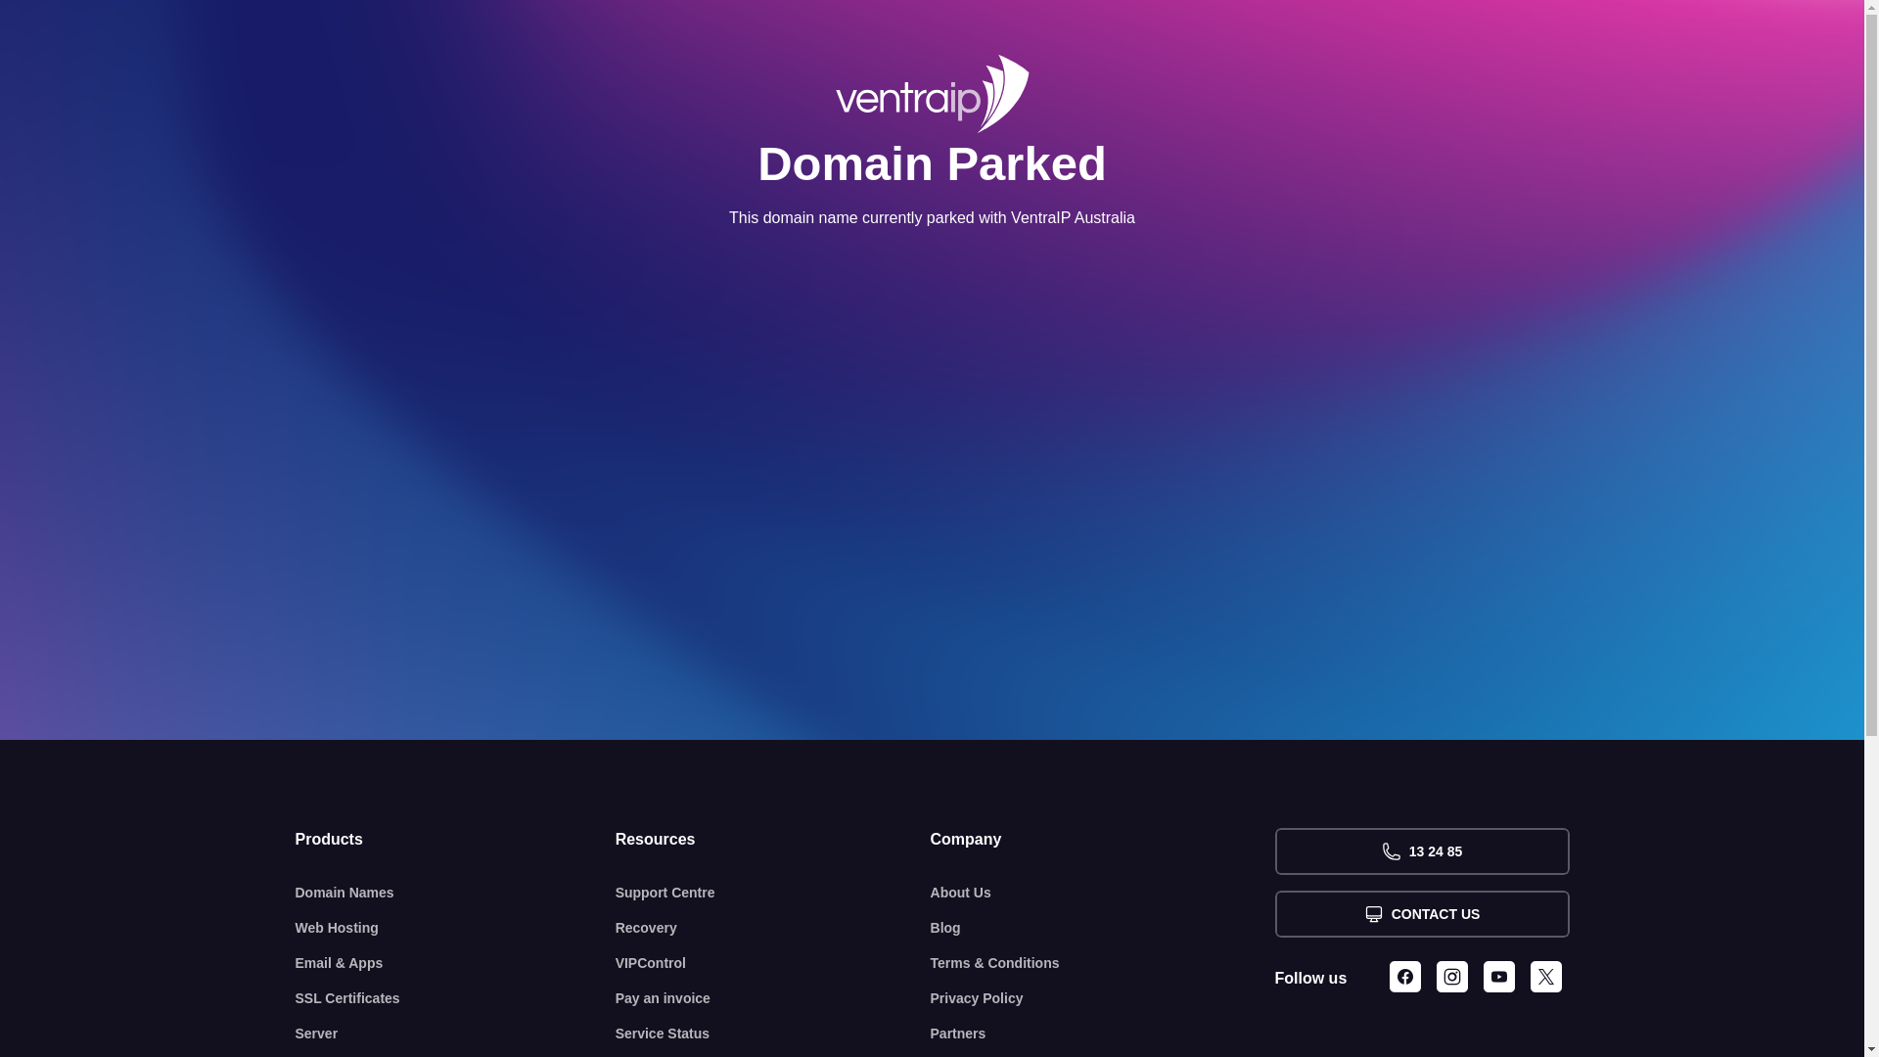 The image size is (1879, 1057). What do you see at coordinates (1103, 893) in the screenshot?
I see `About Us` at bounding box center [1103, 893].